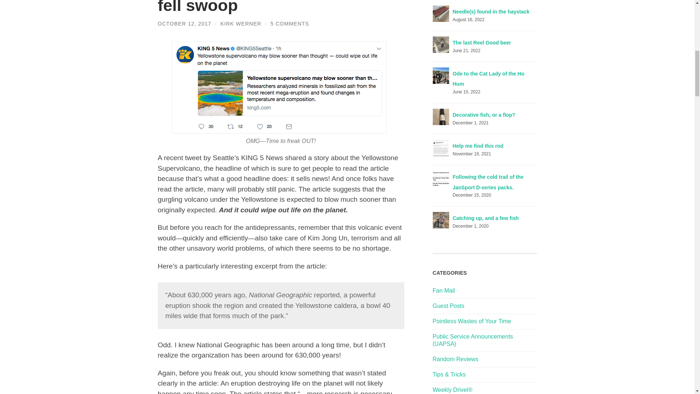  Describe the element at coordinates (482, 43) in the screenshot. I see `Permalink to The last Reel Good beer` at that location.